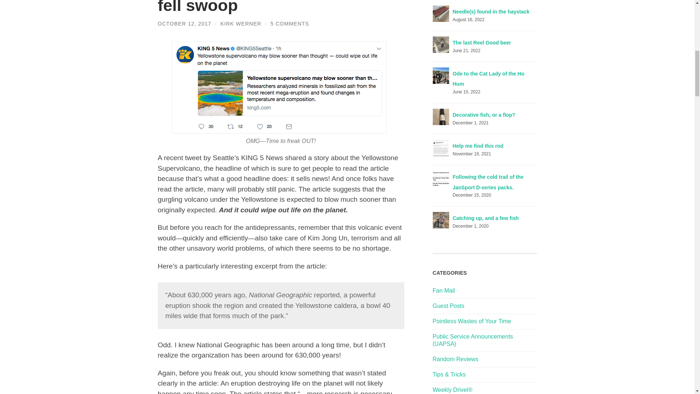  Describe the element at coordinates (482, 43) in the screenshot. I see `Permalink to The last Reel Good beer` at that location.